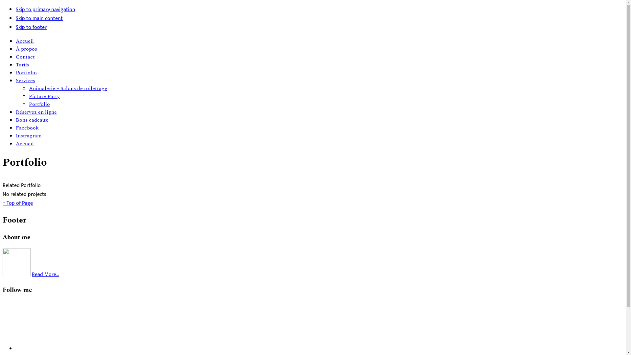  I want to click on Portfolio, so click(26, 73).